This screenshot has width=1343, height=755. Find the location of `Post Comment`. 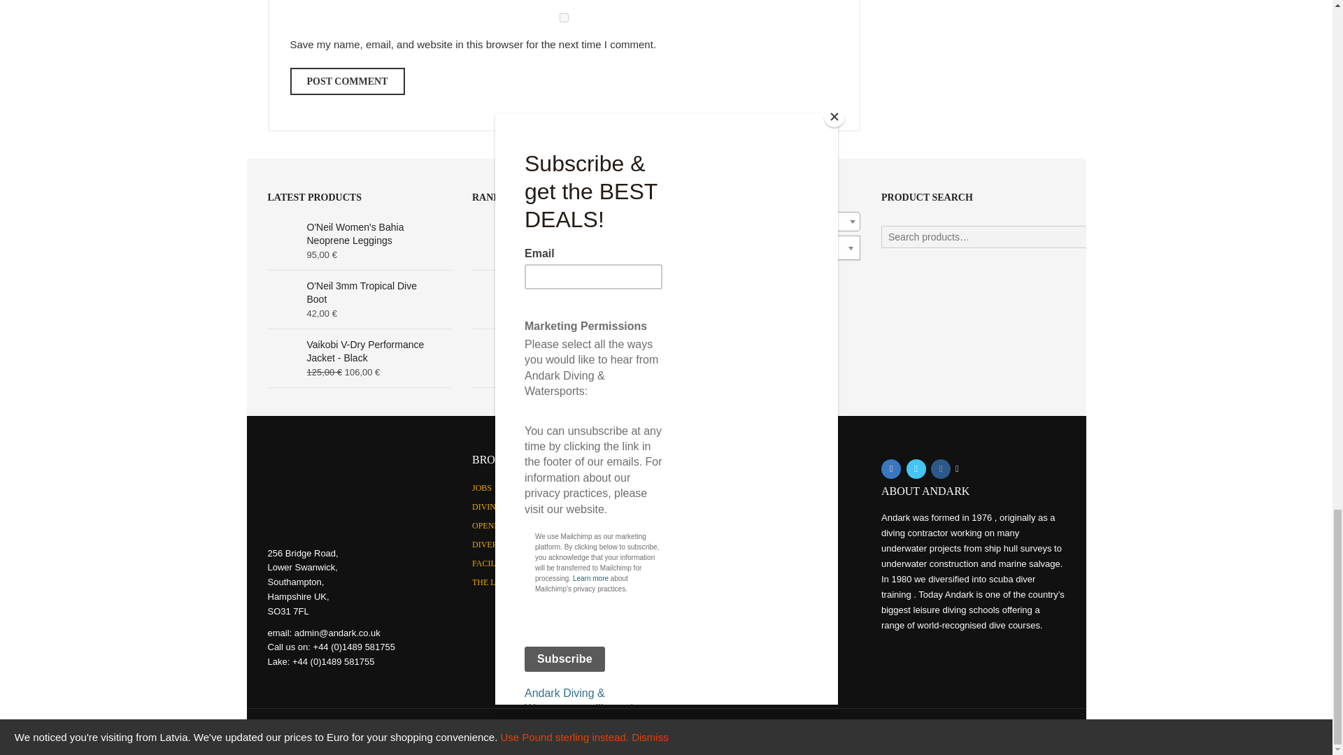

Post Comment is located at coordinates (347, 81).